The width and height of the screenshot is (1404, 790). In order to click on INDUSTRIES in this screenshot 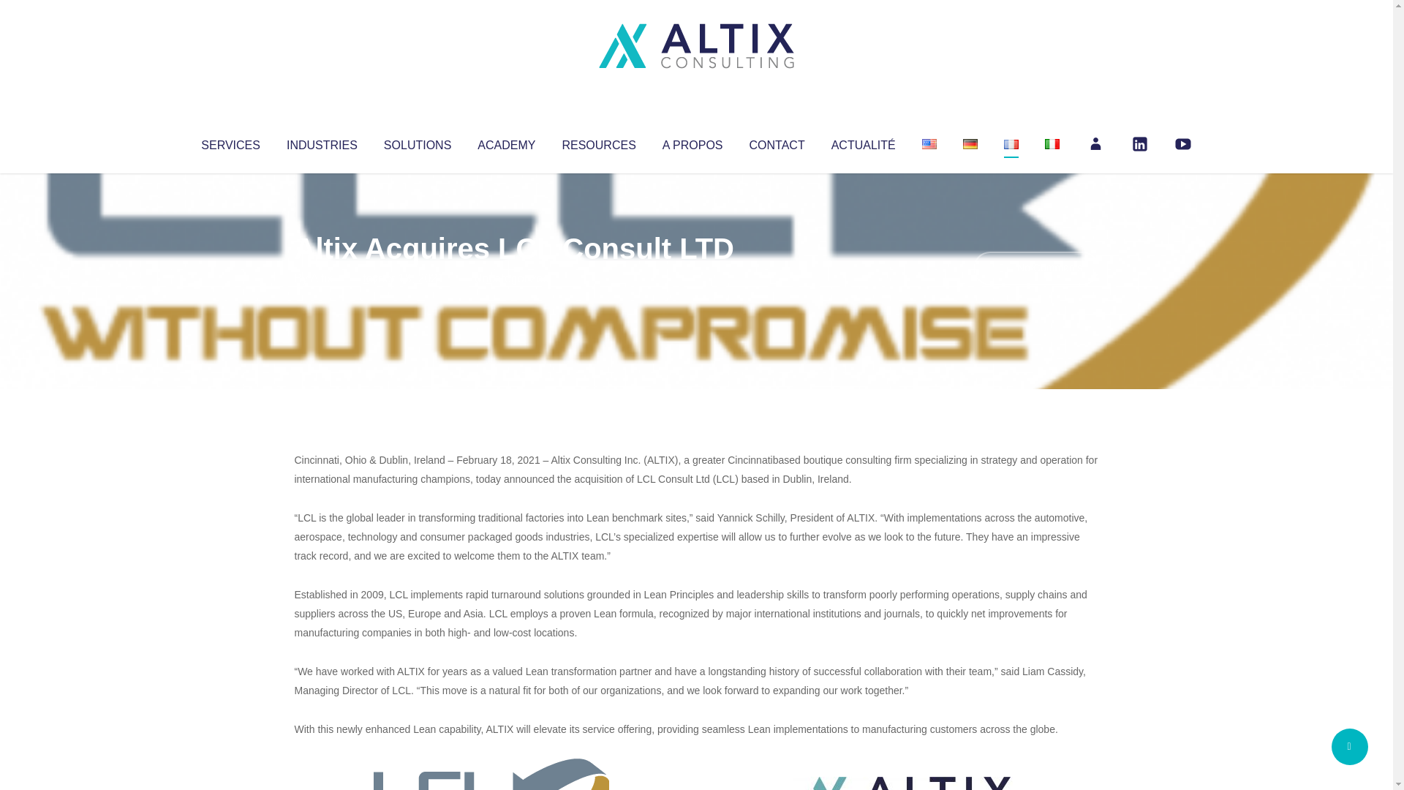, I will do `click(322, 142)`.